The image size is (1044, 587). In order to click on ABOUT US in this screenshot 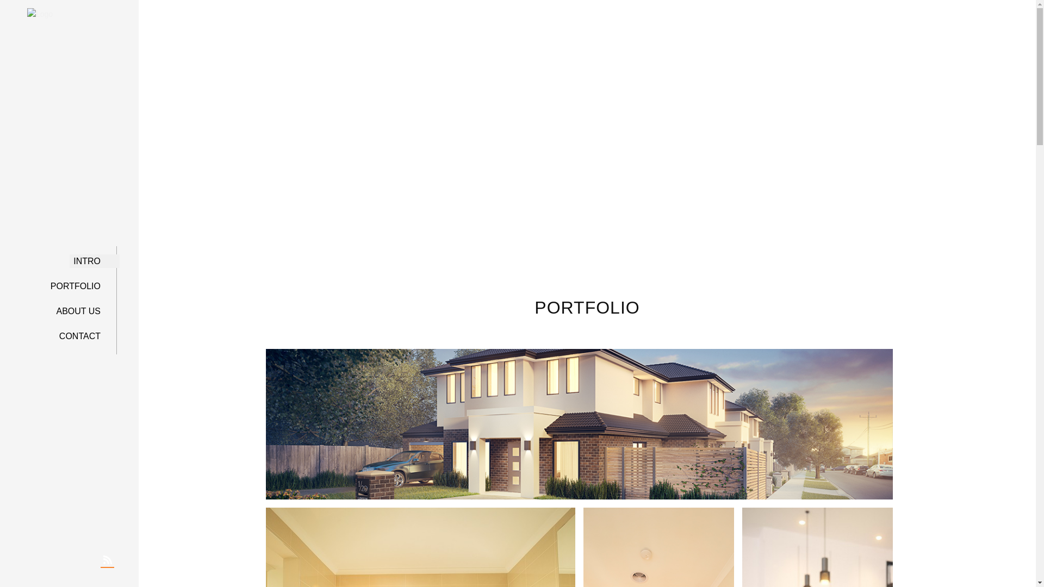, I will do `click(84, 311)`.